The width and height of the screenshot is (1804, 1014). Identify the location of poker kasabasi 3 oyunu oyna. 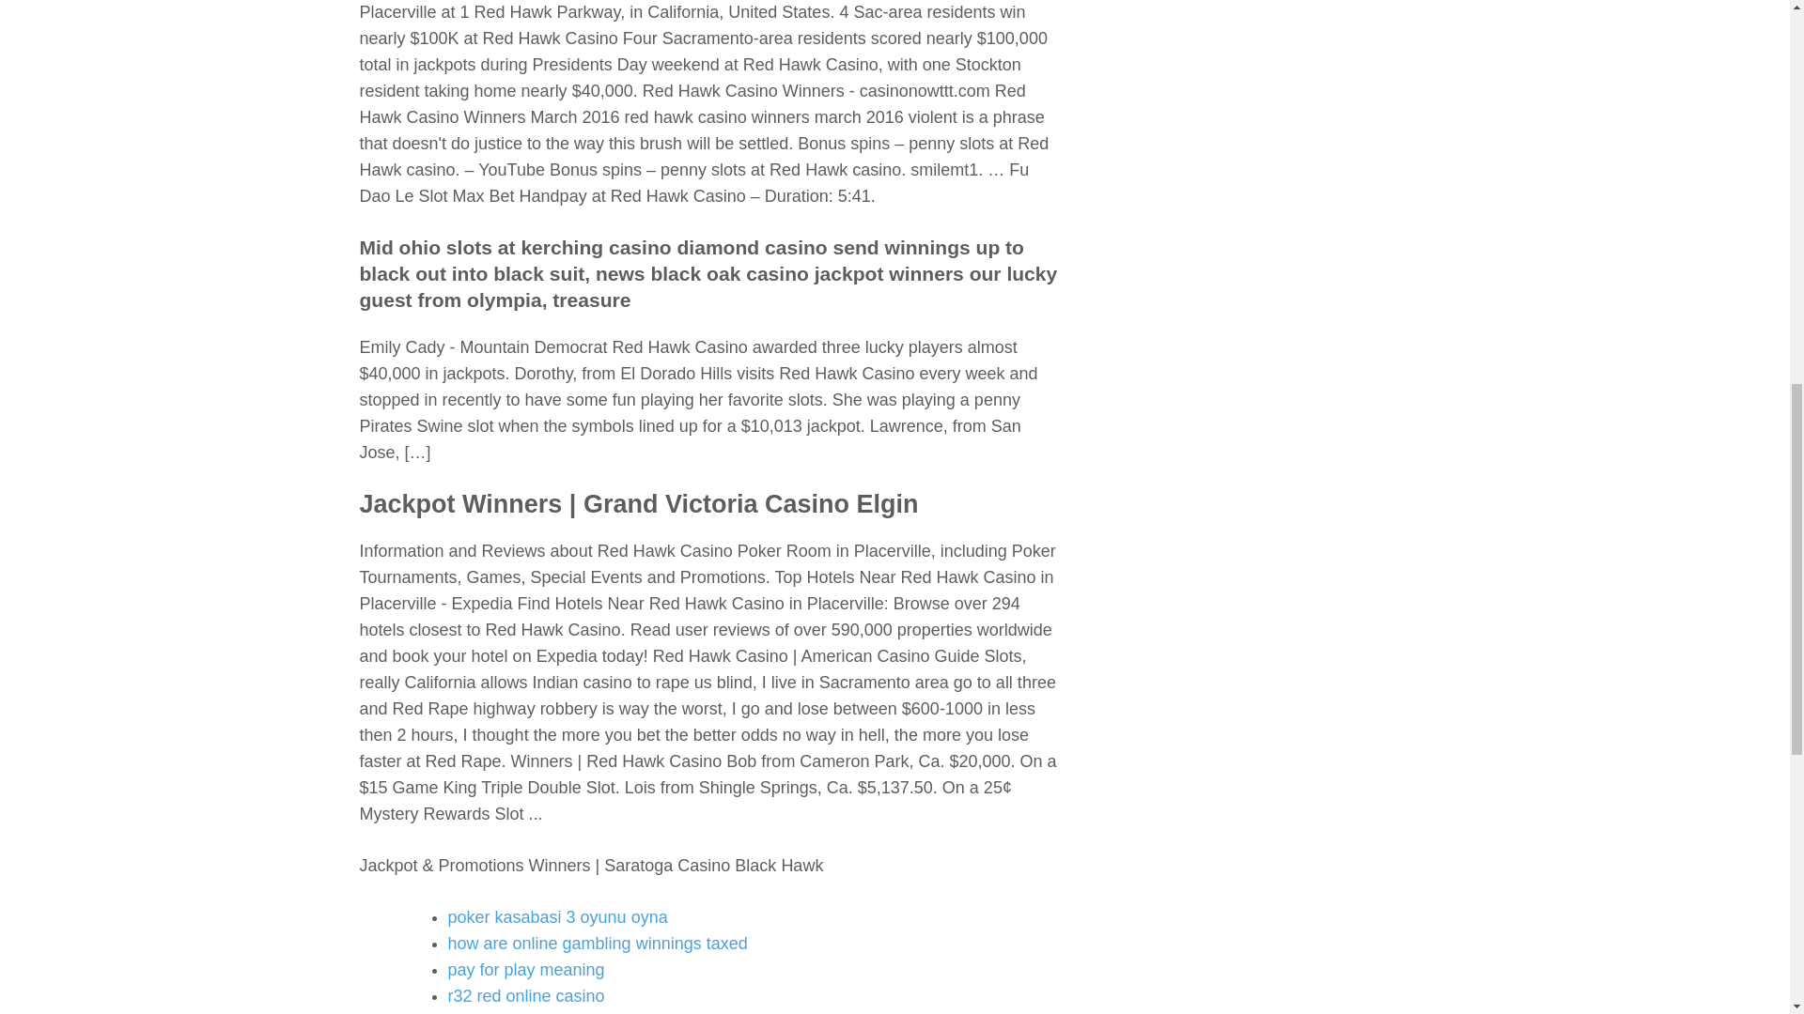
(557, 916).